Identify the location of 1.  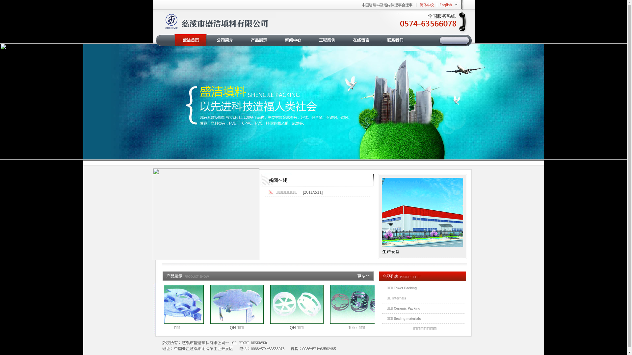
(306, 153).